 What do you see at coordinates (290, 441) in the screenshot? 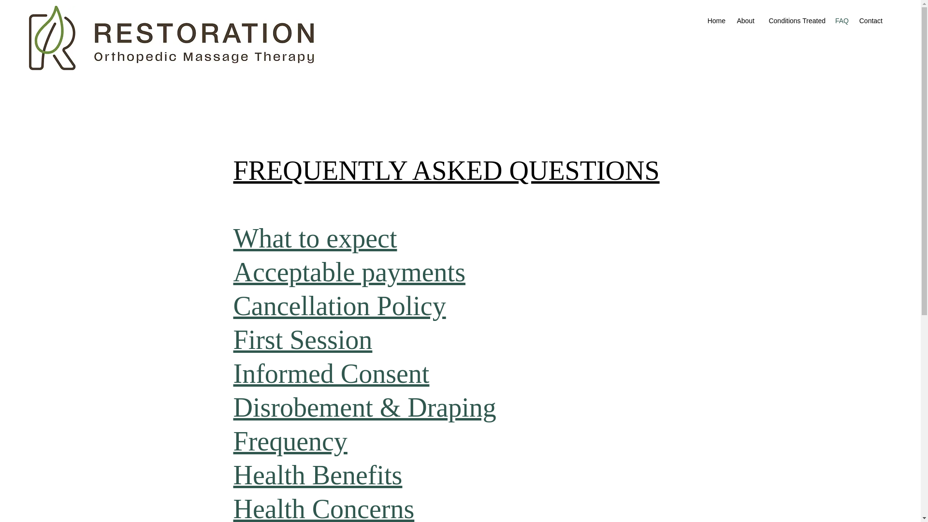
I see `Frequency` at bounding box center [290, 441].